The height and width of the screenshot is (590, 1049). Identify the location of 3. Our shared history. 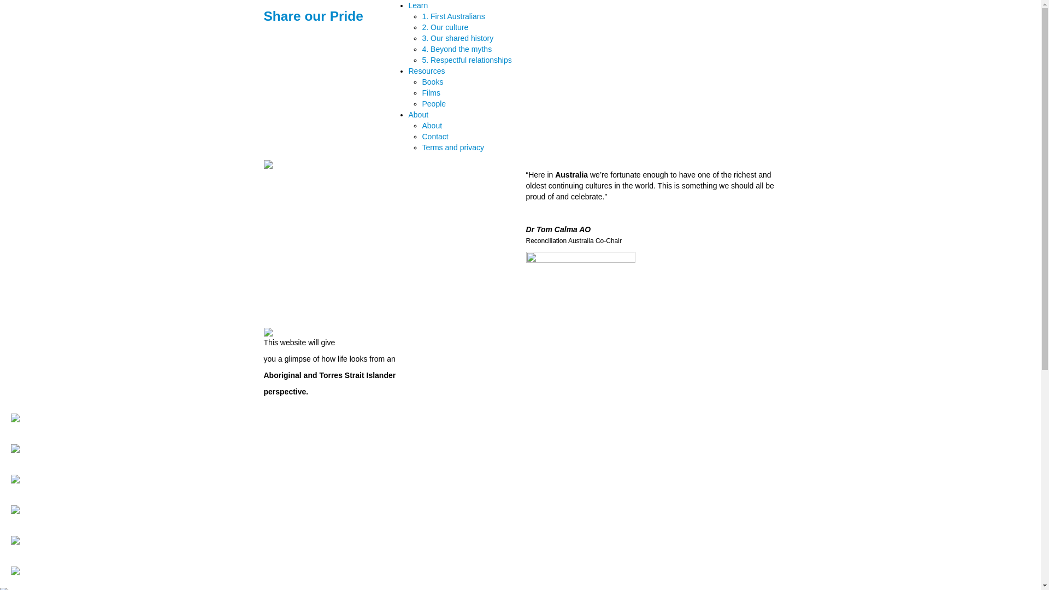
(458, 38).